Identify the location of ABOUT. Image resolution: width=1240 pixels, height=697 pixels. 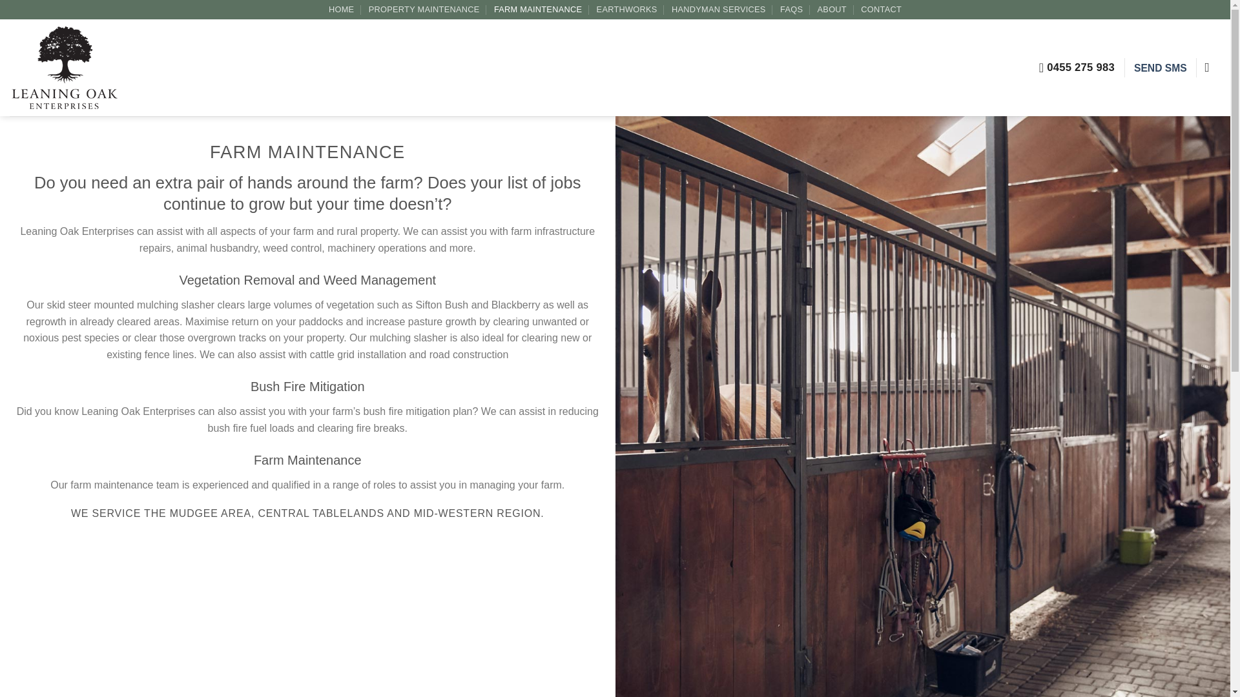
(832, 10).